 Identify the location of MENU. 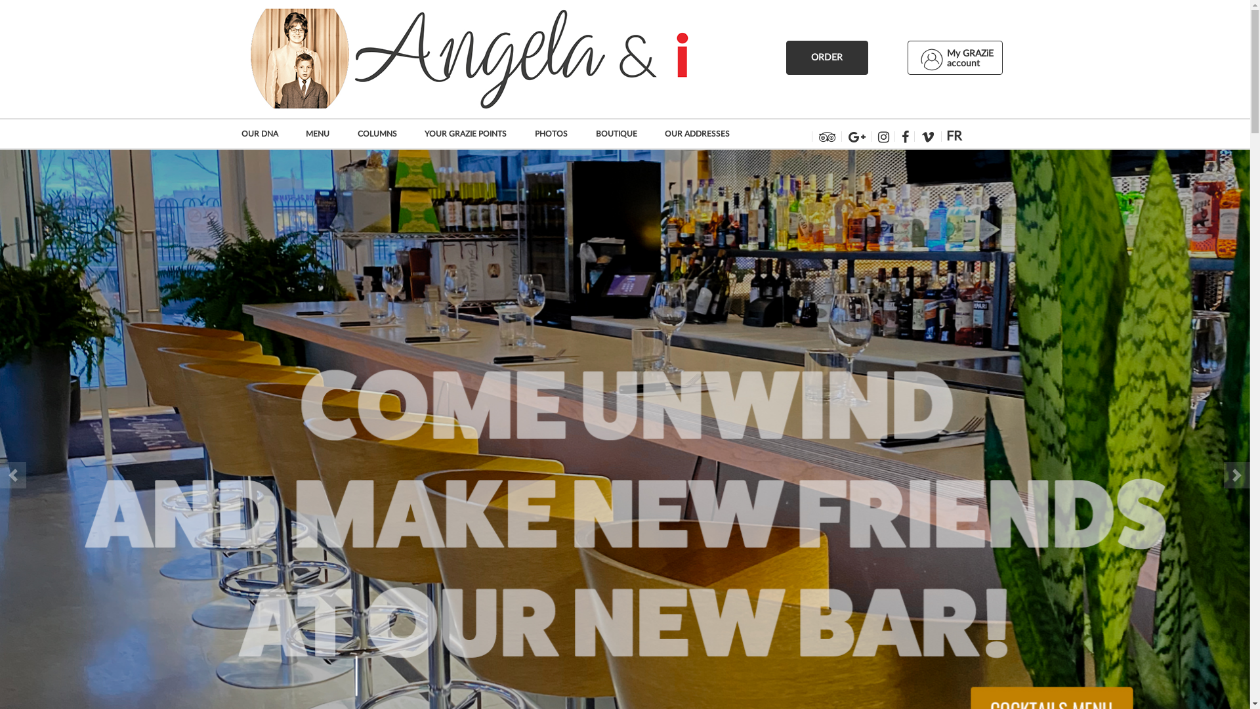
(324, 134).